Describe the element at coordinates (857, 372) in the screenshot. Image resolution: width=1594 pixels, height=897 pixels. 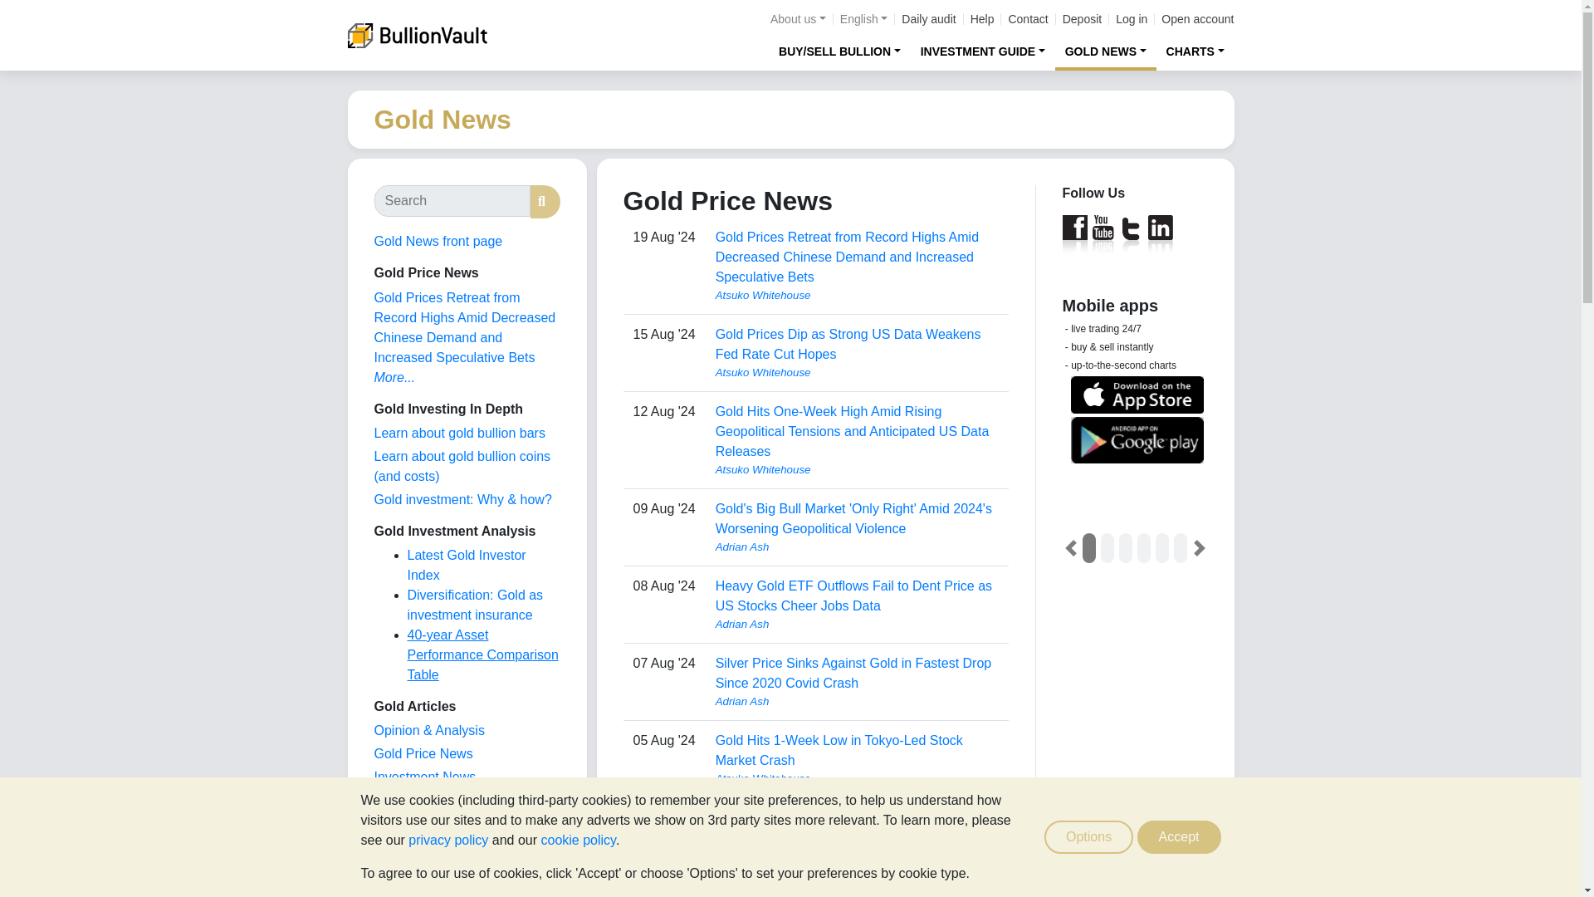
I see `View user profile.` at that location.